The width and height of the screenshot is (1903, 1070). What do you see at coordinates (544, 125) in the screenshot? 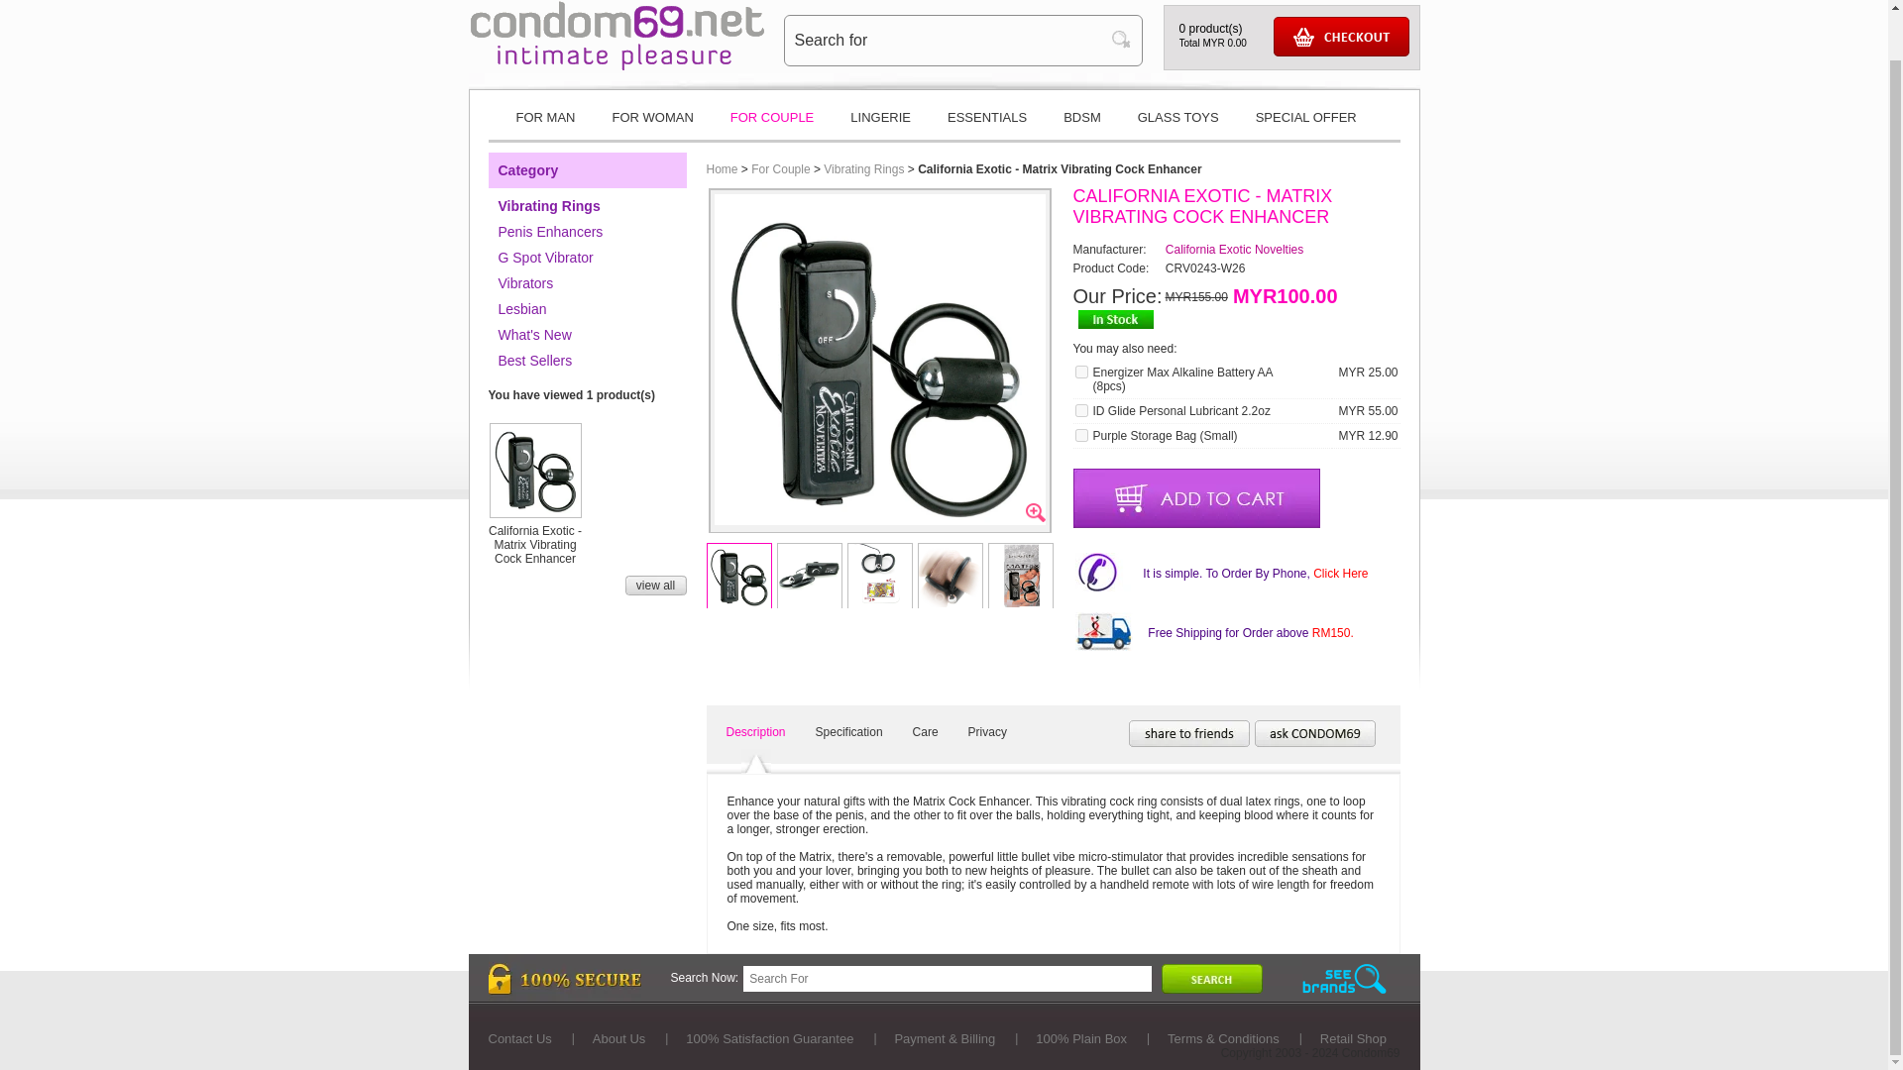
I see `FOR MAN` at bounding box center [544, 125].